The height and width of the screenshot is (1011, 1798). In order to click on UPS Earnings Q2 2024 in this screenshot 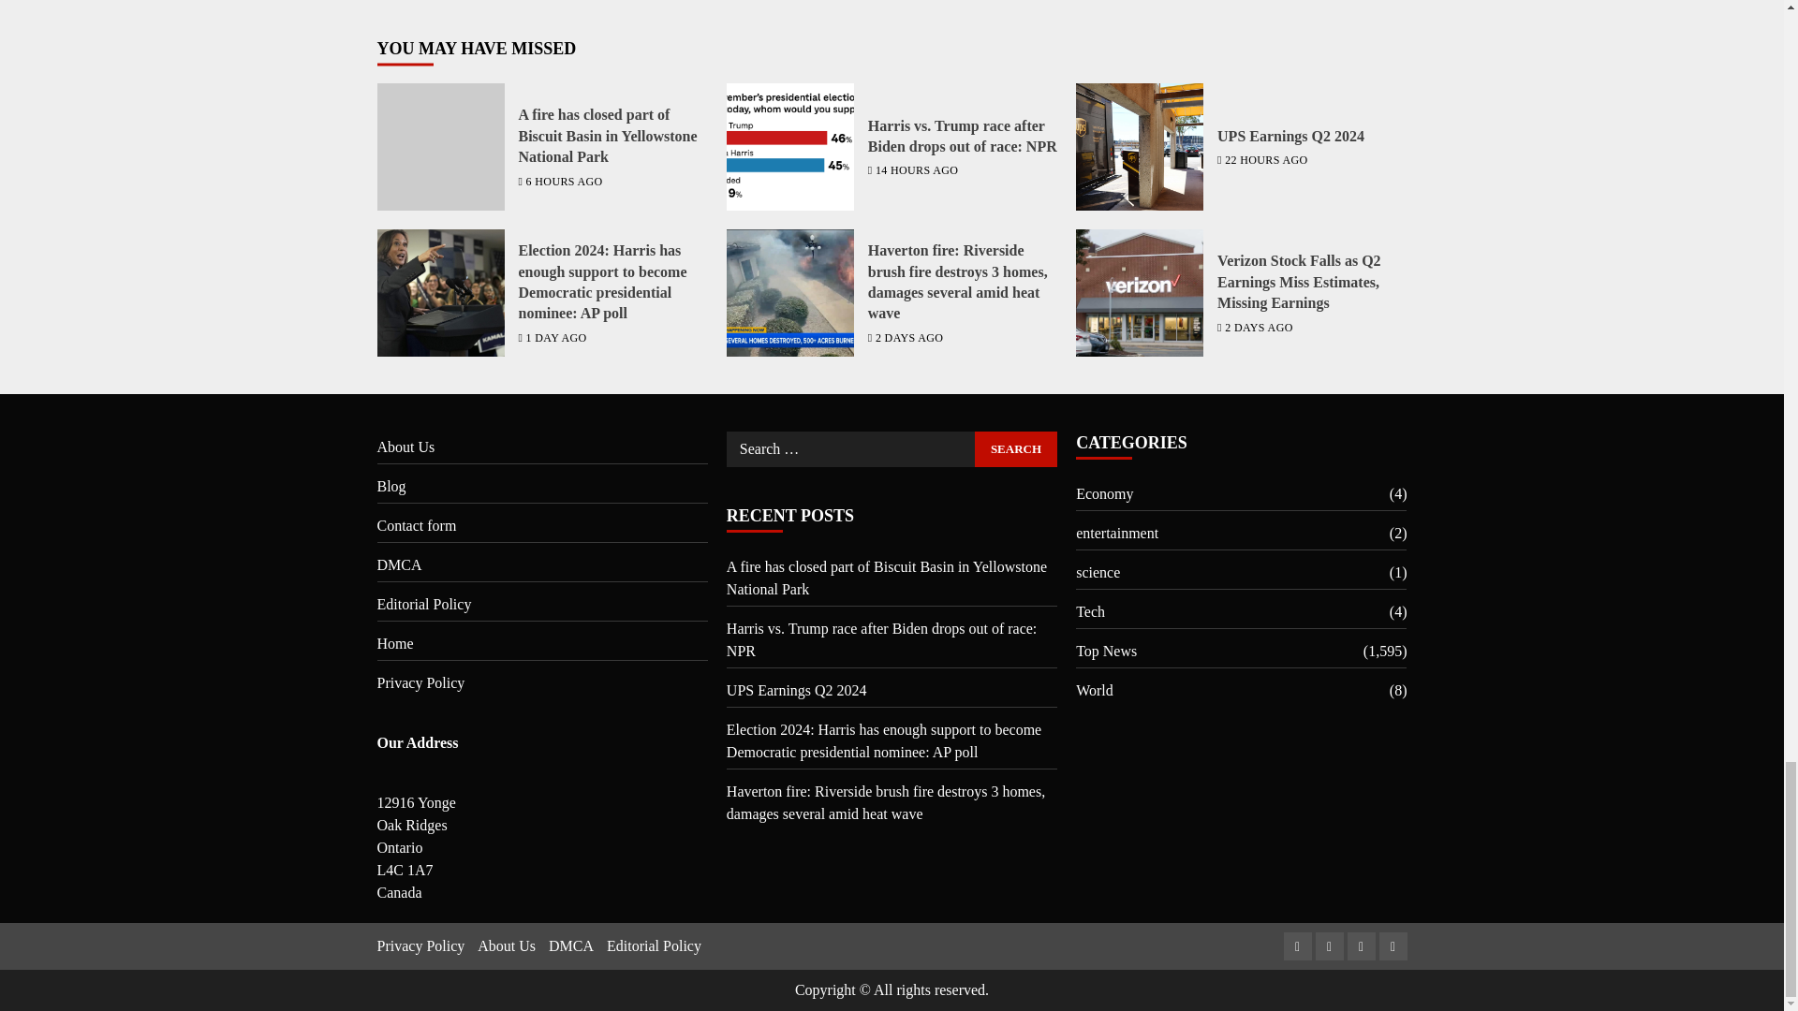, I will do `click(1139, 146)`.